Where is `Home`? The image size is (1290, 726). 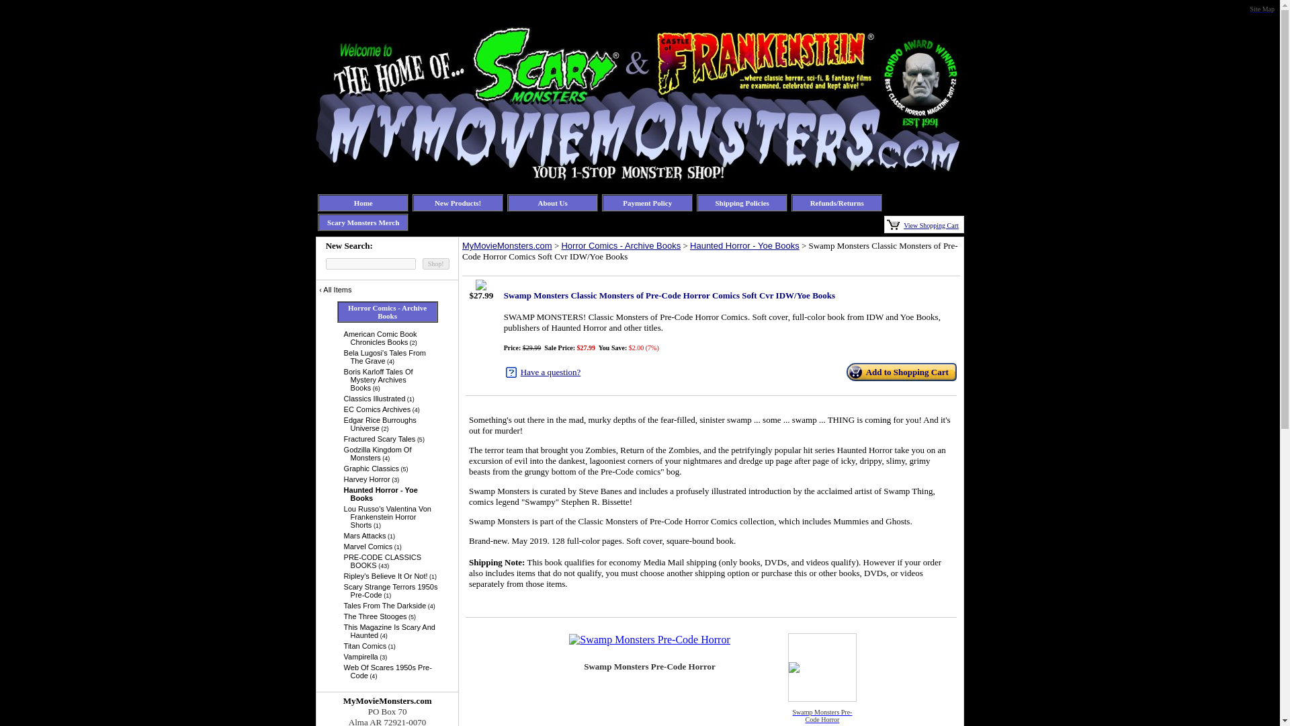 Home is located at coordinates (363, 202).